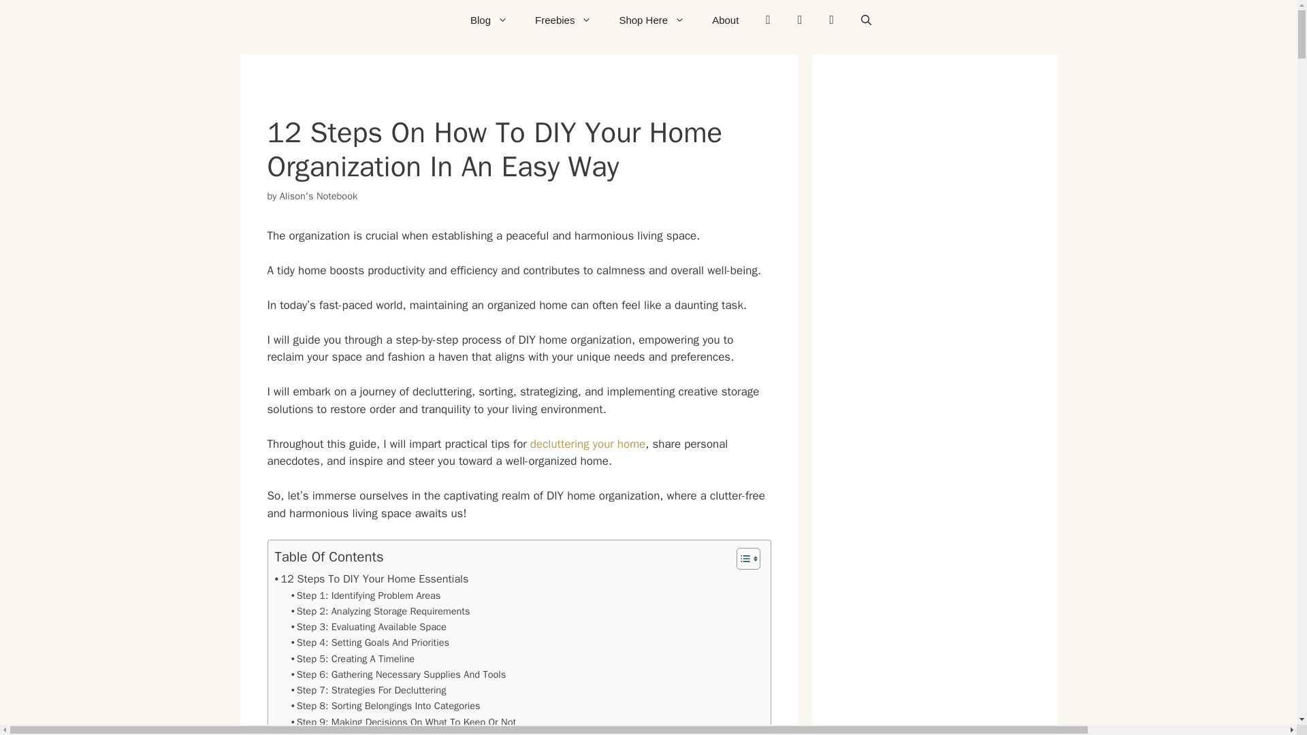 The height and width of the screenshot is (735, 1307). I want to click on Step 1: Identifying Problem Areas, so click(366, 595).